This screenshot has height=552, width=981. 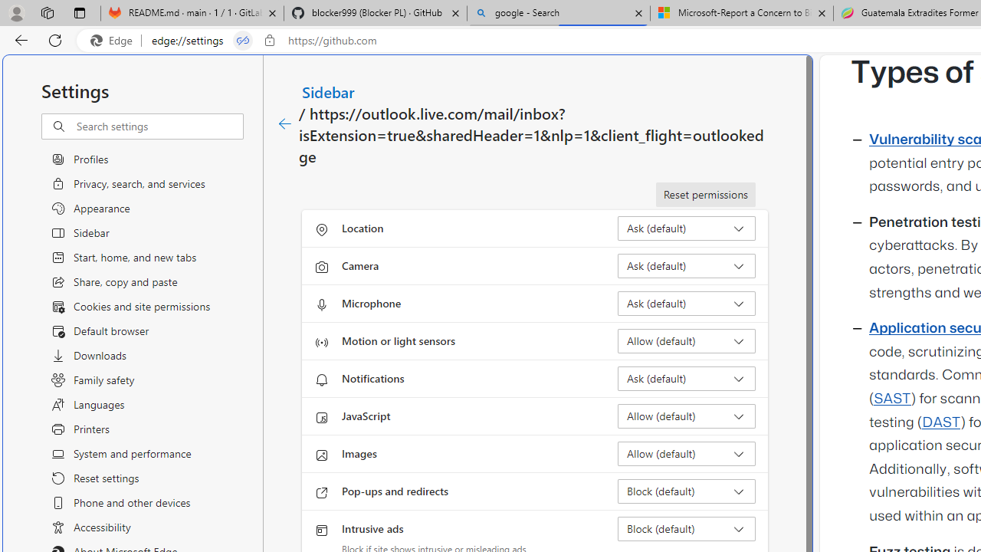 I want to click on Pop-ups and redirects Block (default), so click(x=687, y=491).